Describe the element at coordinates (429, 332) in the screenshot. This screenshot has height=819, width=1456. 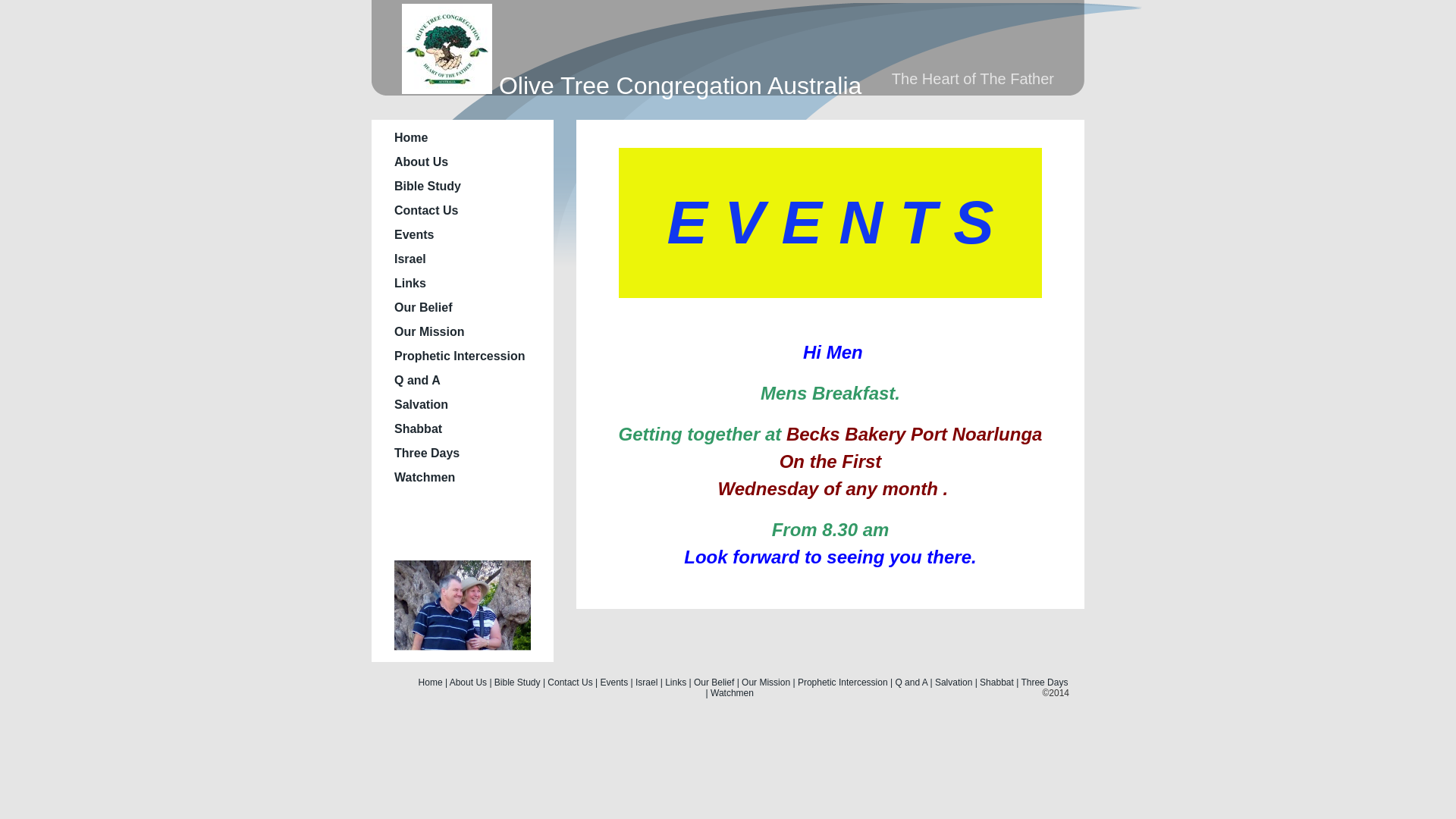
I see `Our Mission` at that location.